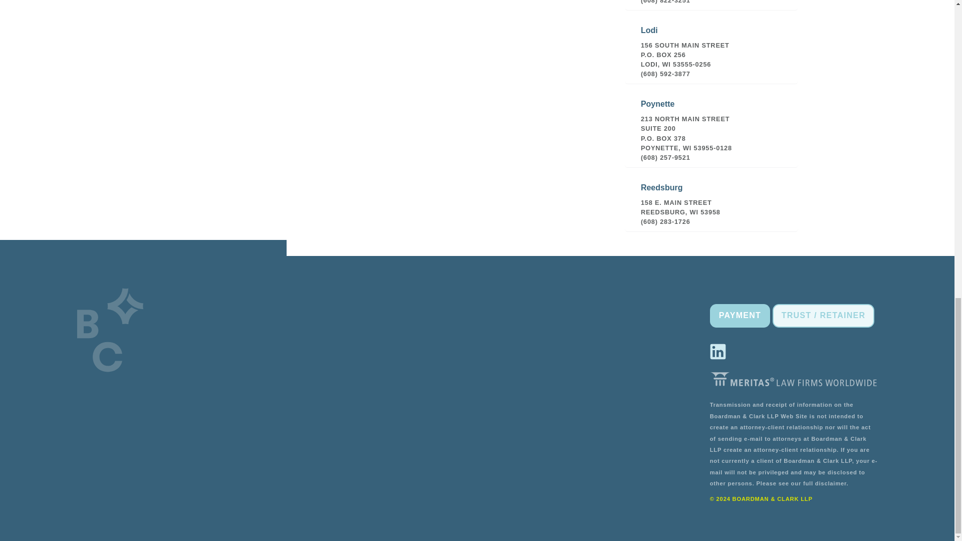 This screenshot has width=962, height=541. Describe the element at coordinates (711, 126) in the screenshot. I see `Poynette` at that location.